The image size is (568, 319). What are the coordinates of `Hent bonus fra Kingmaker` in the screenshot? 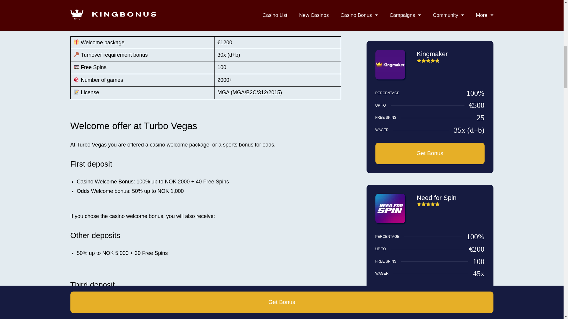 It's located at (430, 153).